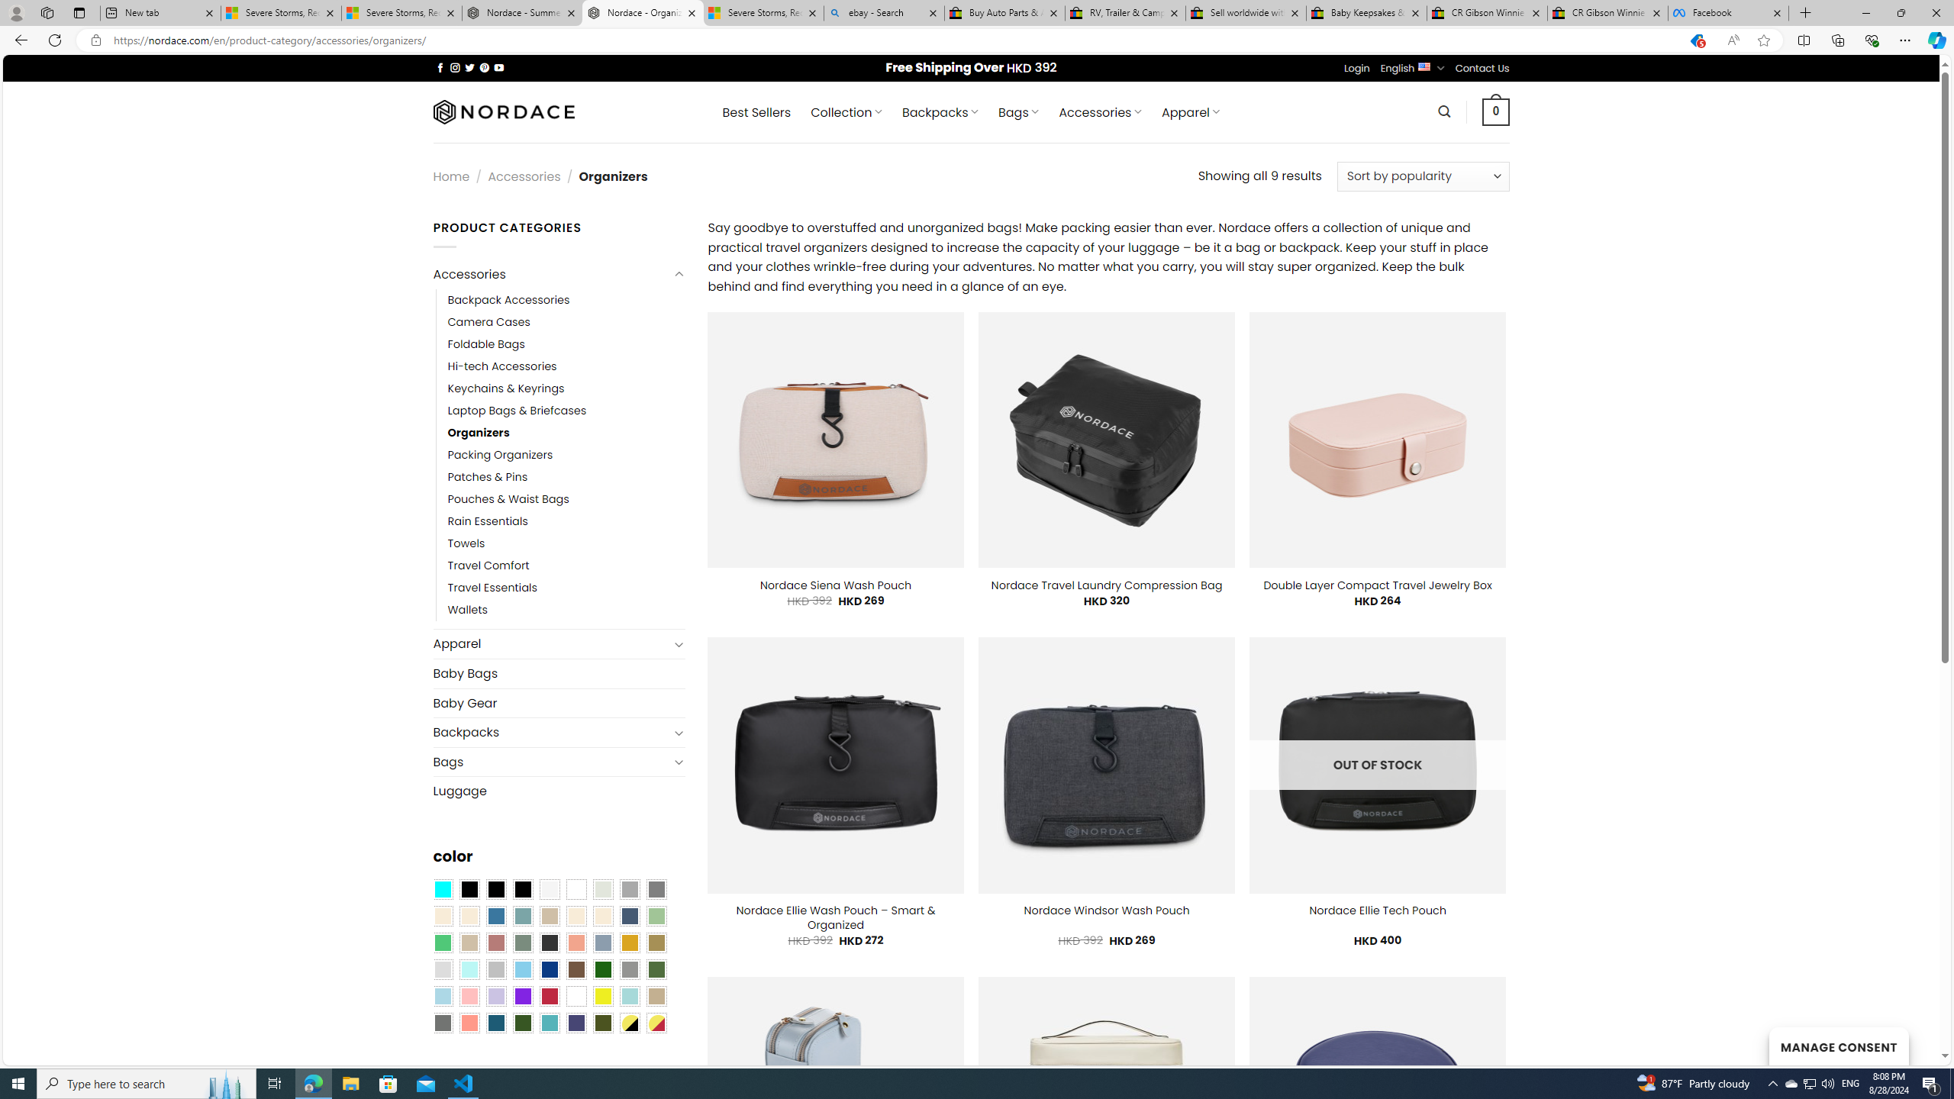  What do you see at coordinates (884, 13) in the screenshot?
I see `ebay - Search` at bounding box center [884, 13].